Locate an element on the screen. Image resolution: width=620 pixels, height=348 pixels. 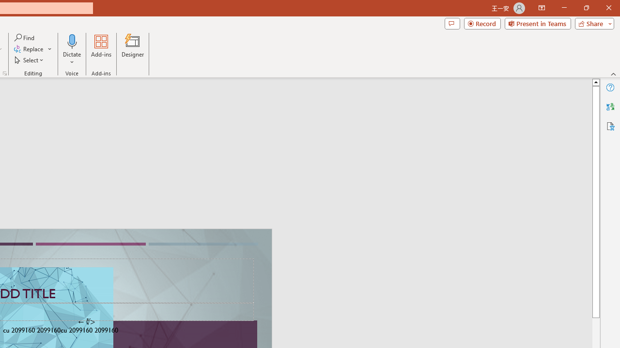
Translator is located at coordinates (610, 106).